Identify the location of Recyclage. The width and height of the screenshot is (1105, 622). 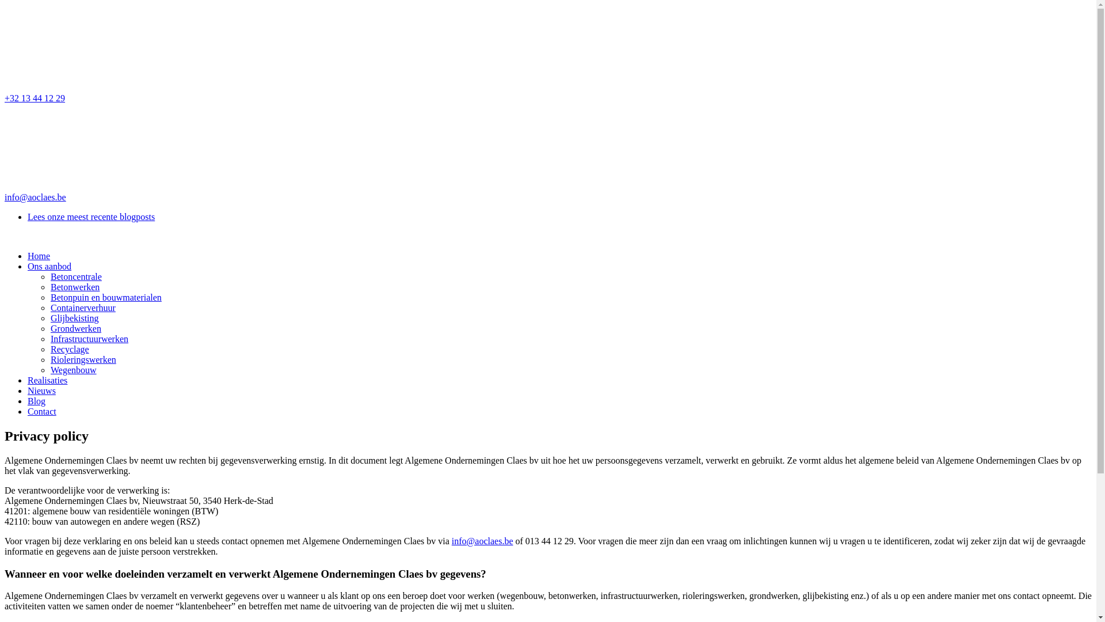
(70, 349).